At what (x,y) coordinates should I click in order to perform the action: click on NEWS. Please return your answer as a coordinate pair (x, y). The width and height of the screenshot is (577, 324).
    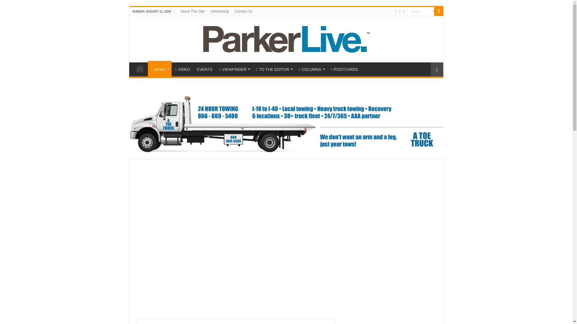
    Looking at the image, I should click on (159, 68).